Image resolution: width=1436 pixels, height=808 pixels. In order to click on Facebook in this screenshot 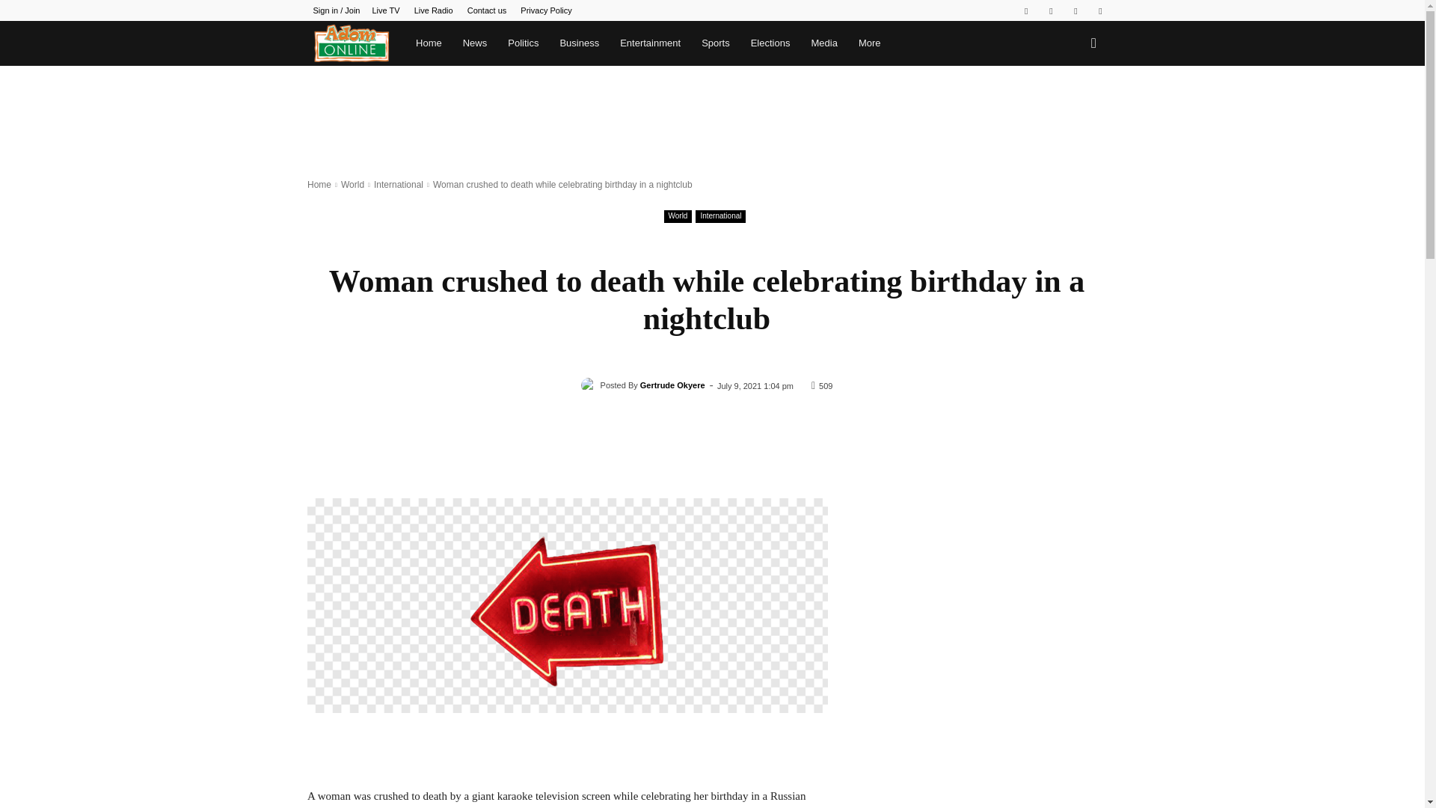, I will do `click(1026, 10)`.